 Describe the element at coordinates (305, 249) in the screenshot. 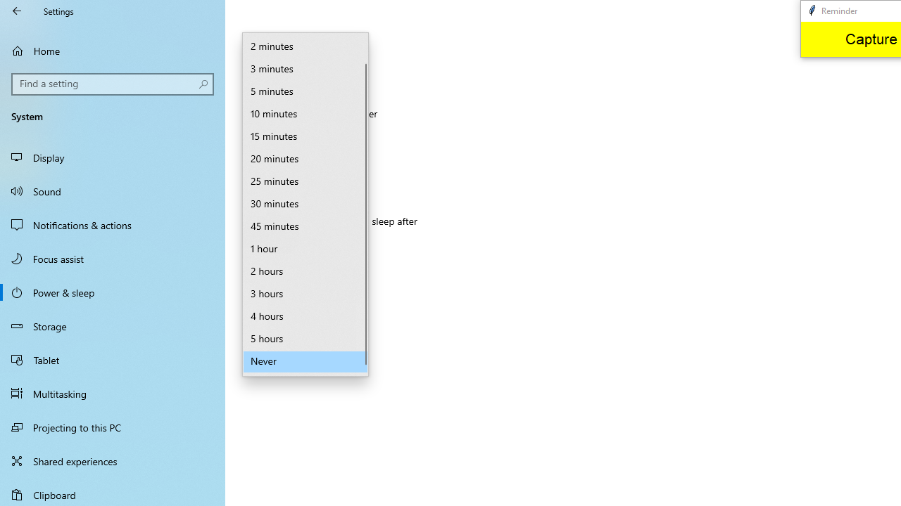

I see `1 hour` at that location.